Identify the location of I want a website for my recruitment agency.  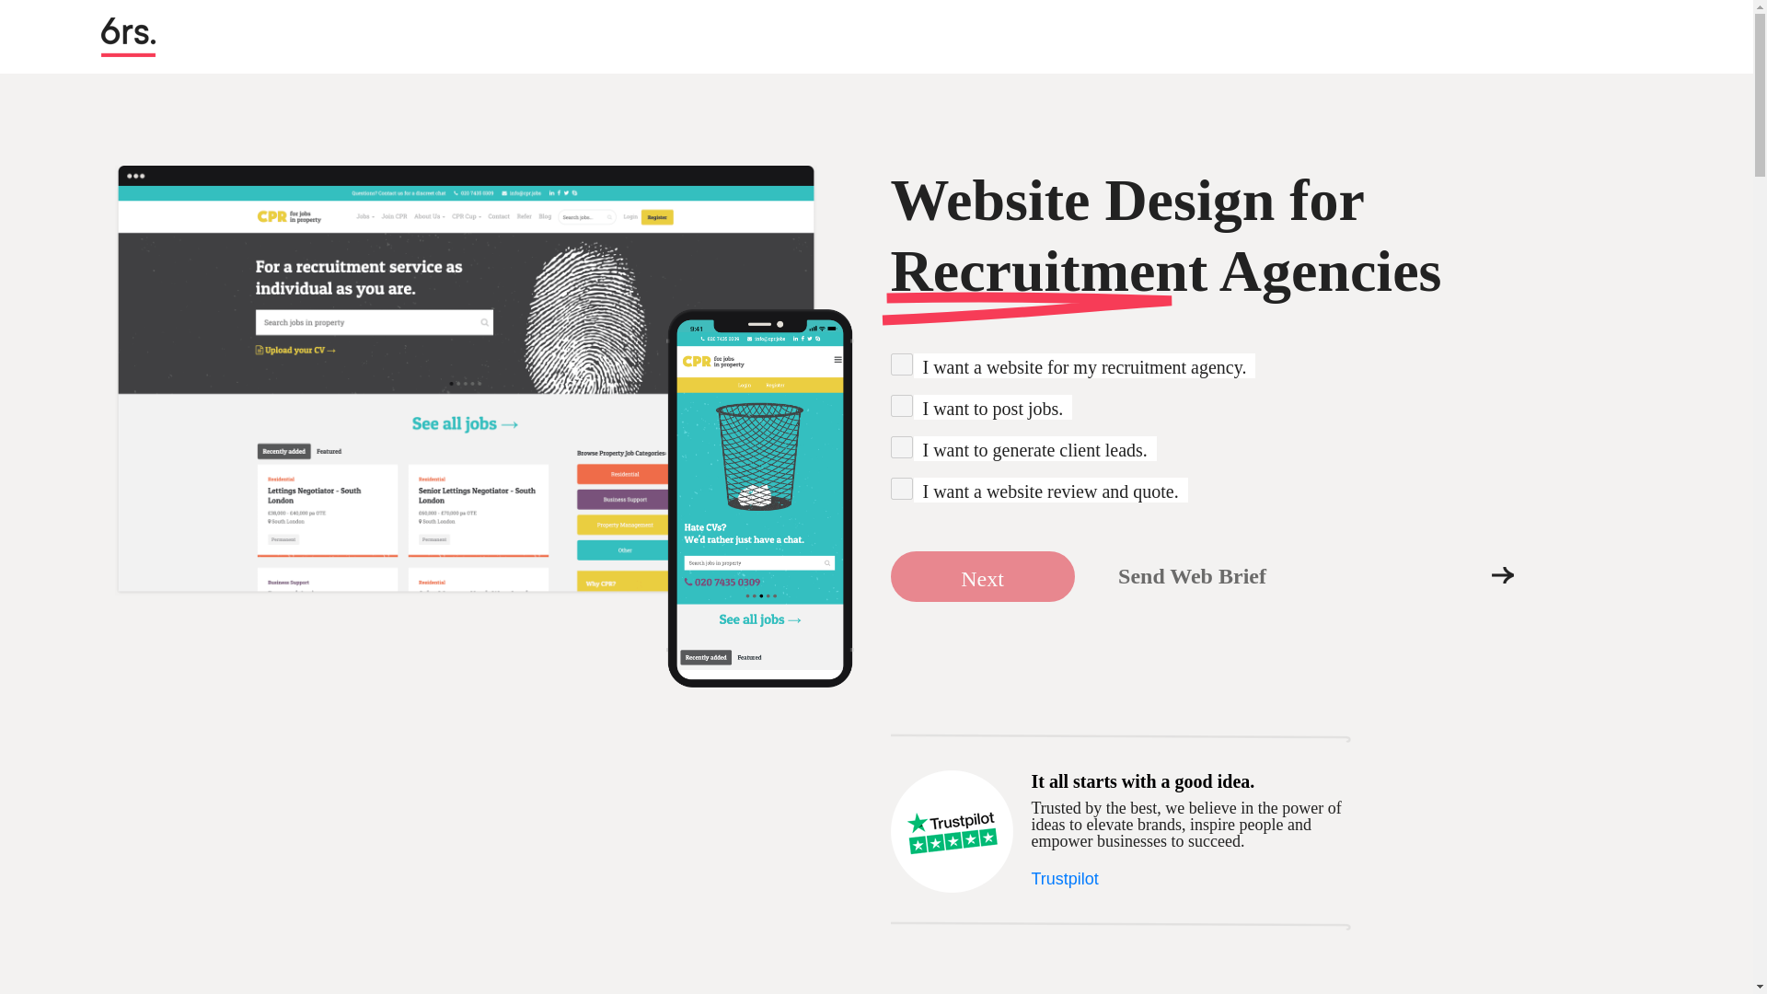
(902, 364).